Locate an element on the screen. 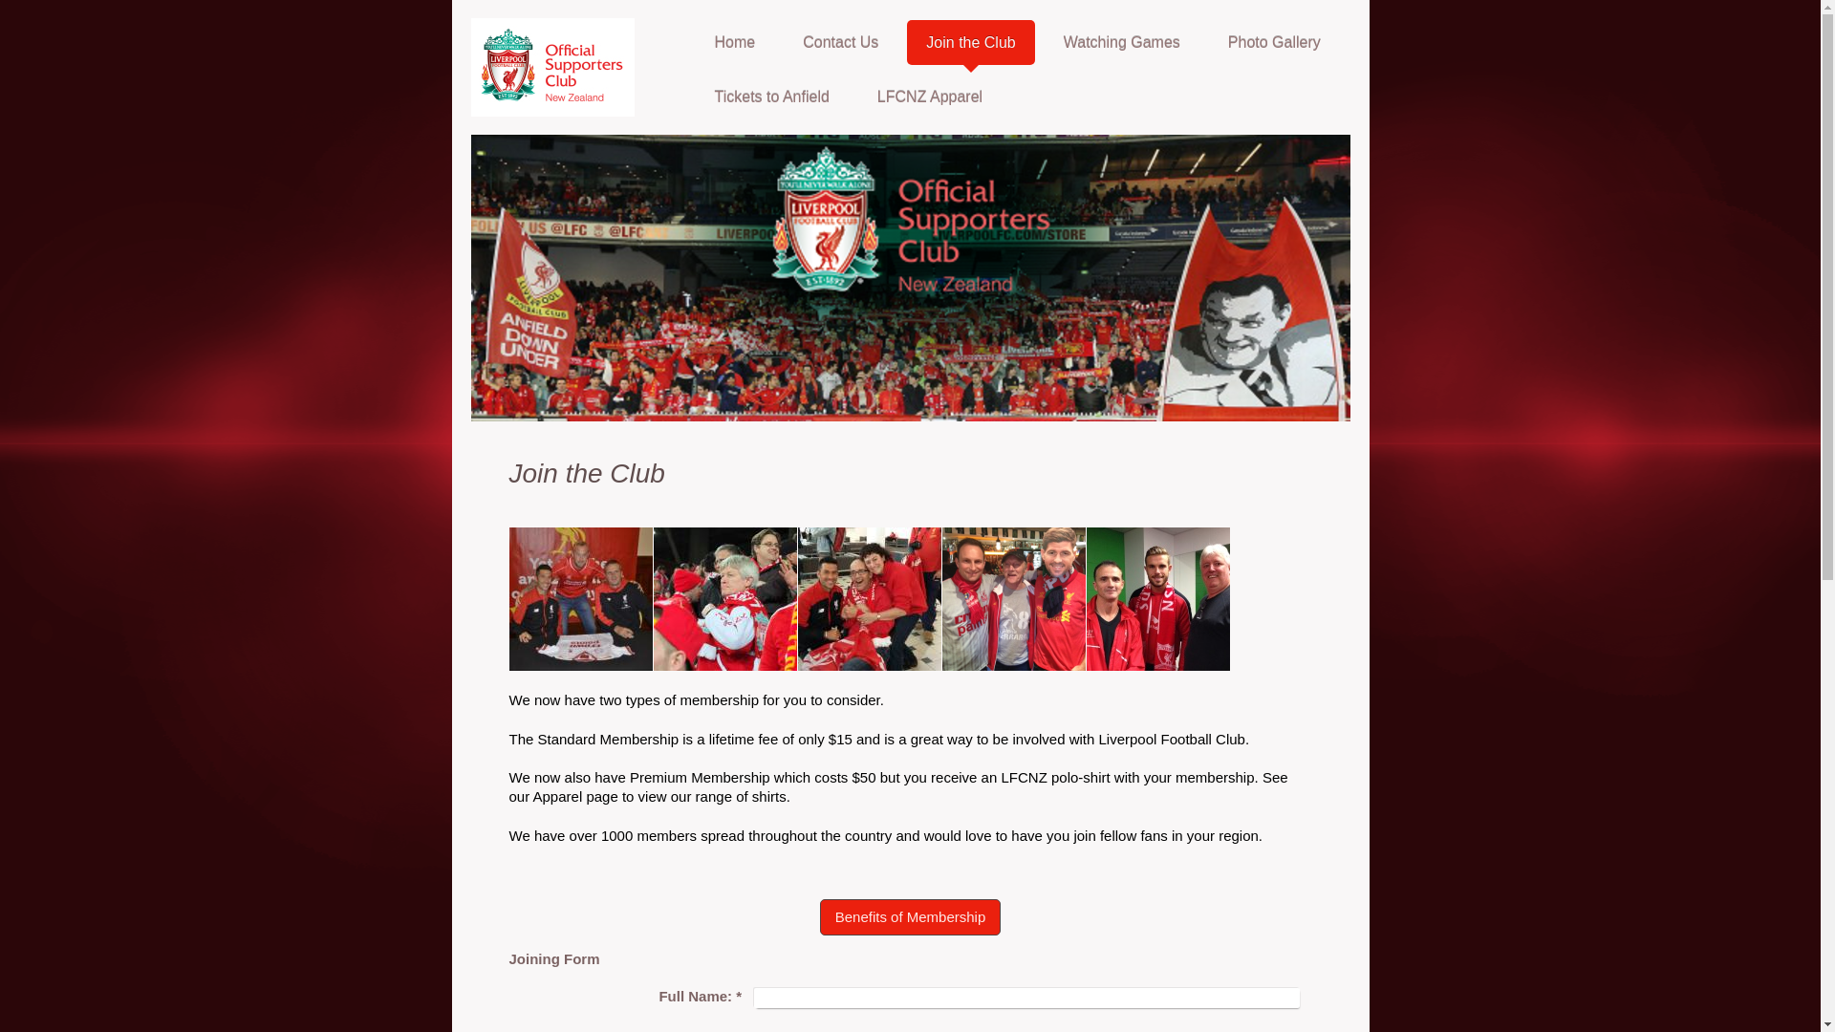  Watching Games is located at coordinates (1122, 42).